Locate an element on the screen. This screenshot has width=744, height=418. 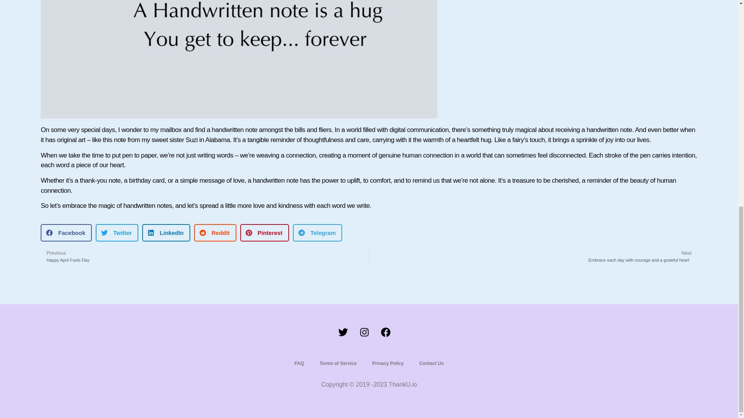
FAQ is located at coordinates (387, 363).